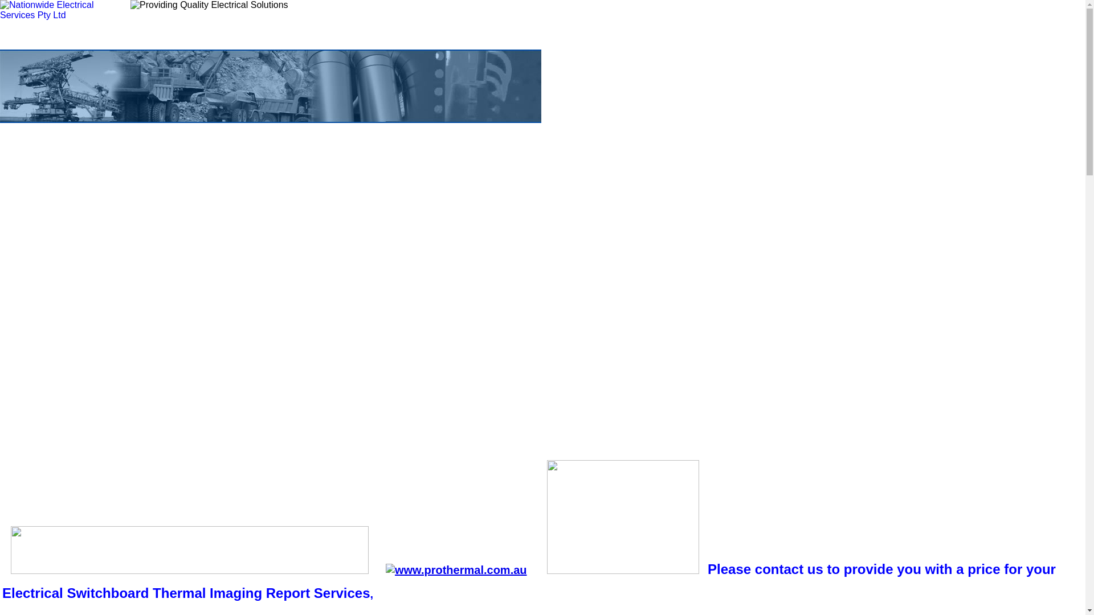  What do you see at coordinates (168, 393) in the screenshot?
I see `Thermography Sample Report` at bounding box center [168, 393].